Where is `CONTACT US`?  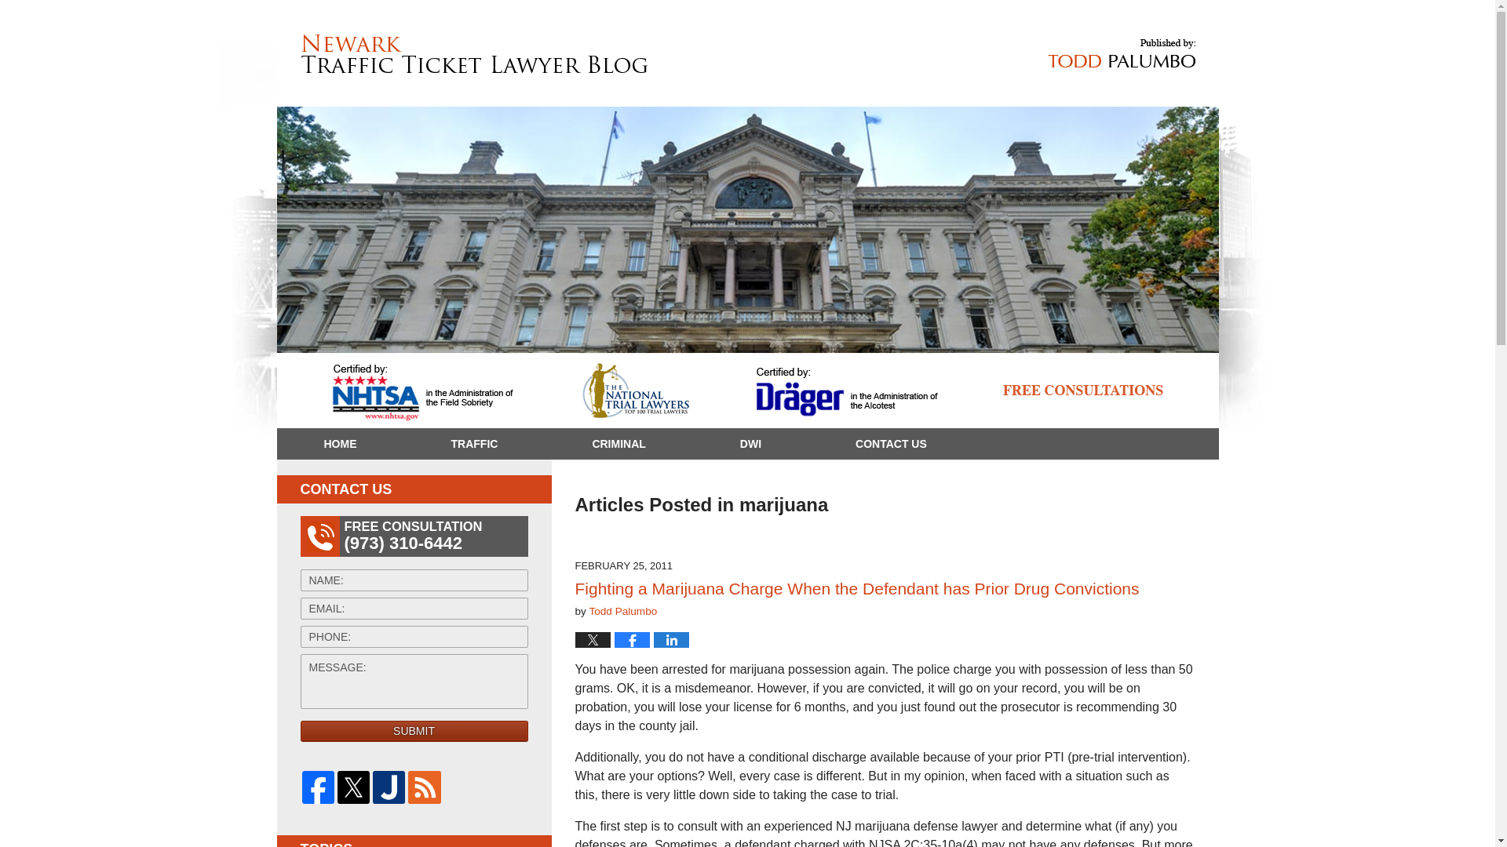 CONTACT US is located at coordinates (890, 444).